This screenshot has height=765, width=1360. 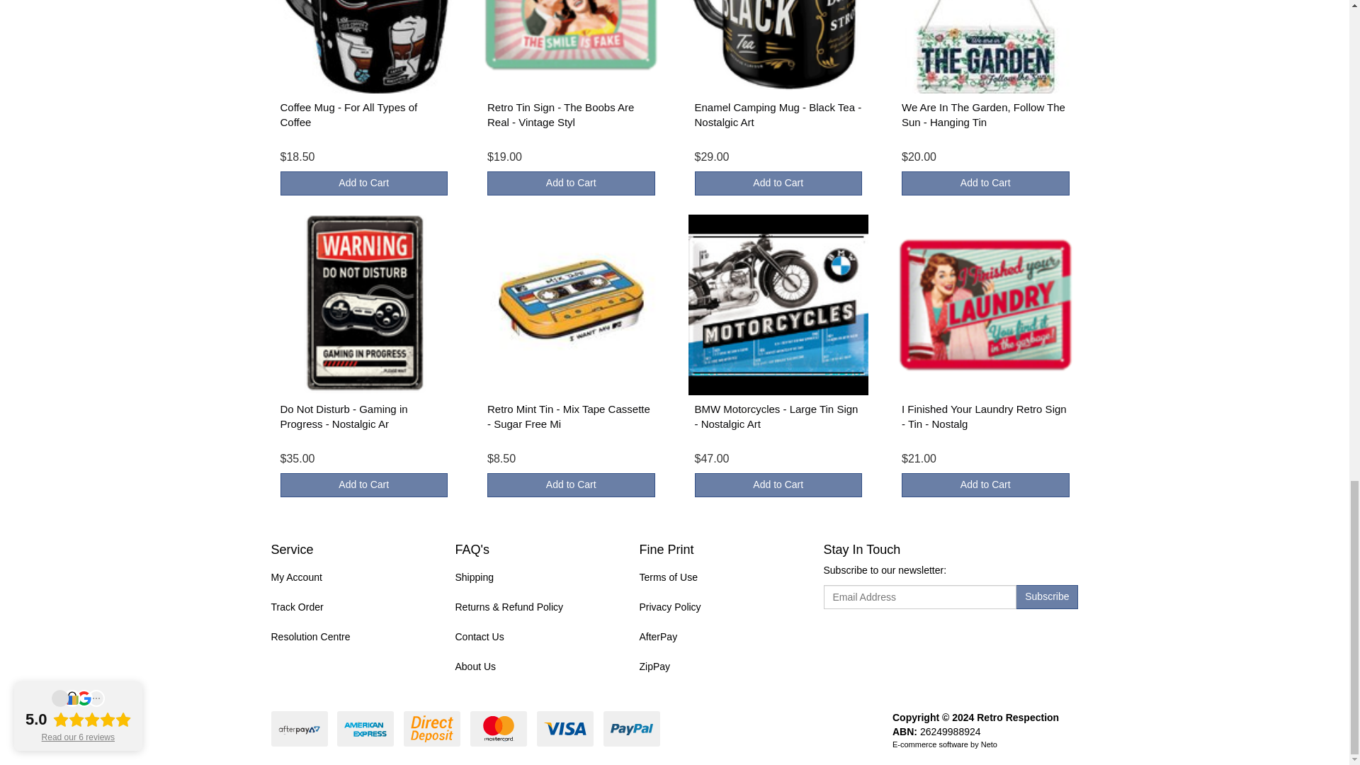 I want to click on Retro Mint Tin - Mix Tape Cassette - Sugar Free Mints, so click(x=568, y=416).